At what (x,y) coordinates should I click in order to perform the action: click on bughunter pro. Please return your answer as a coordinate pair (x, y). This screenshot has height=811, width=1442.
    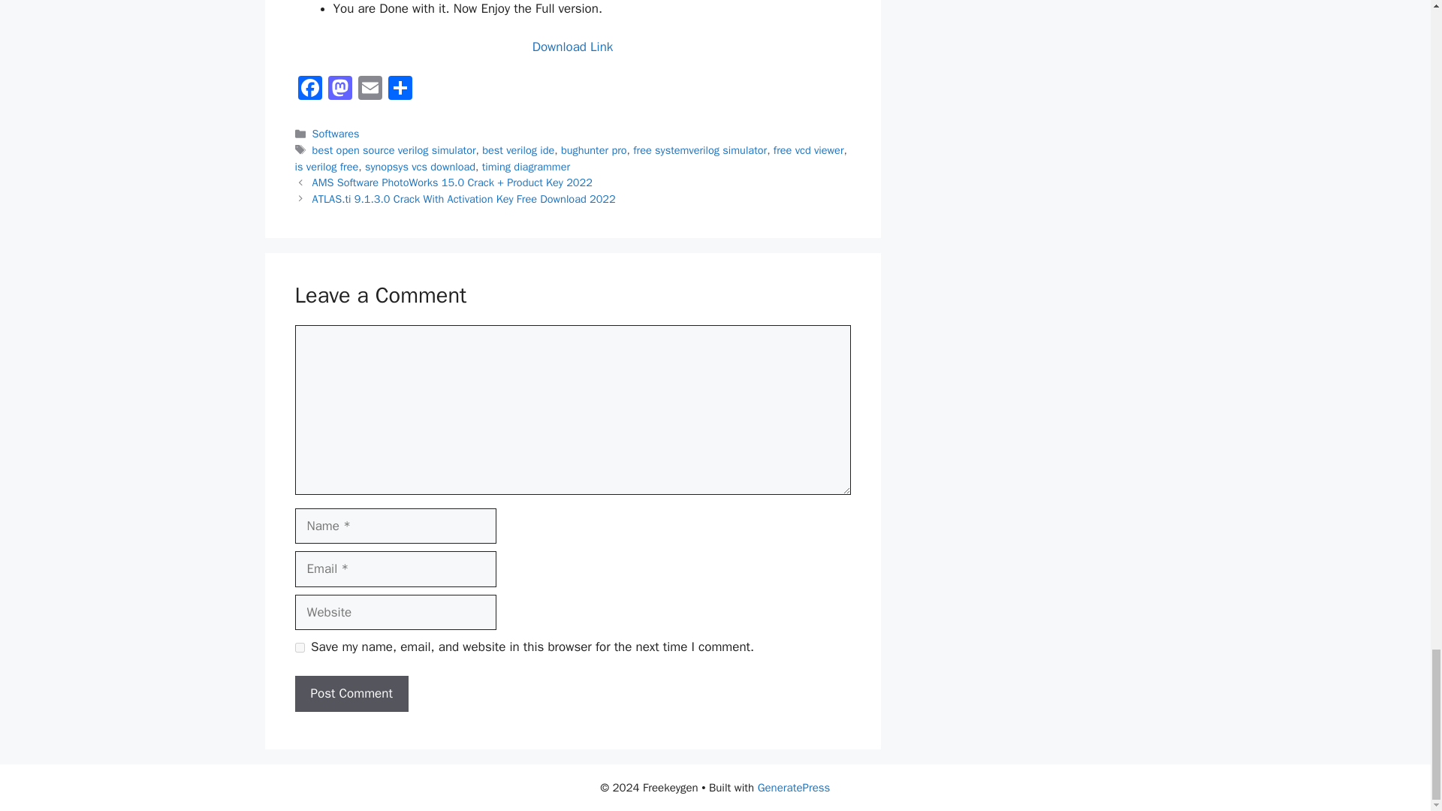
    Looking at the image, I should click on (593, 150).